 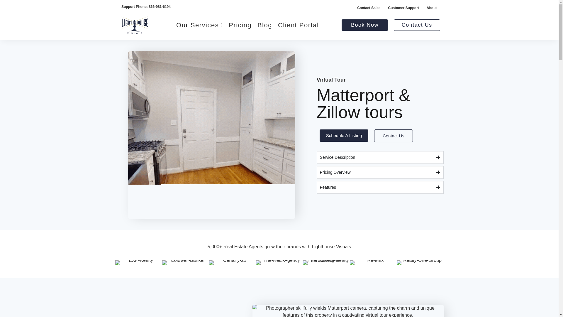 What do you see at coordinates (394, 136) in the screenshot?
I see `Contact Us` at bounding box center [394, 136].